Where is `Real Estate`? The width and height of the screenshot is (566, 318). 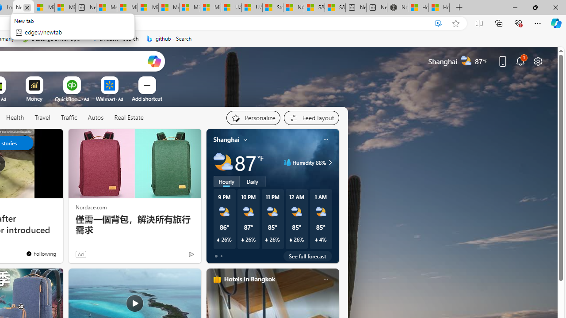 Real Estate is located at coordinates (128, 118).